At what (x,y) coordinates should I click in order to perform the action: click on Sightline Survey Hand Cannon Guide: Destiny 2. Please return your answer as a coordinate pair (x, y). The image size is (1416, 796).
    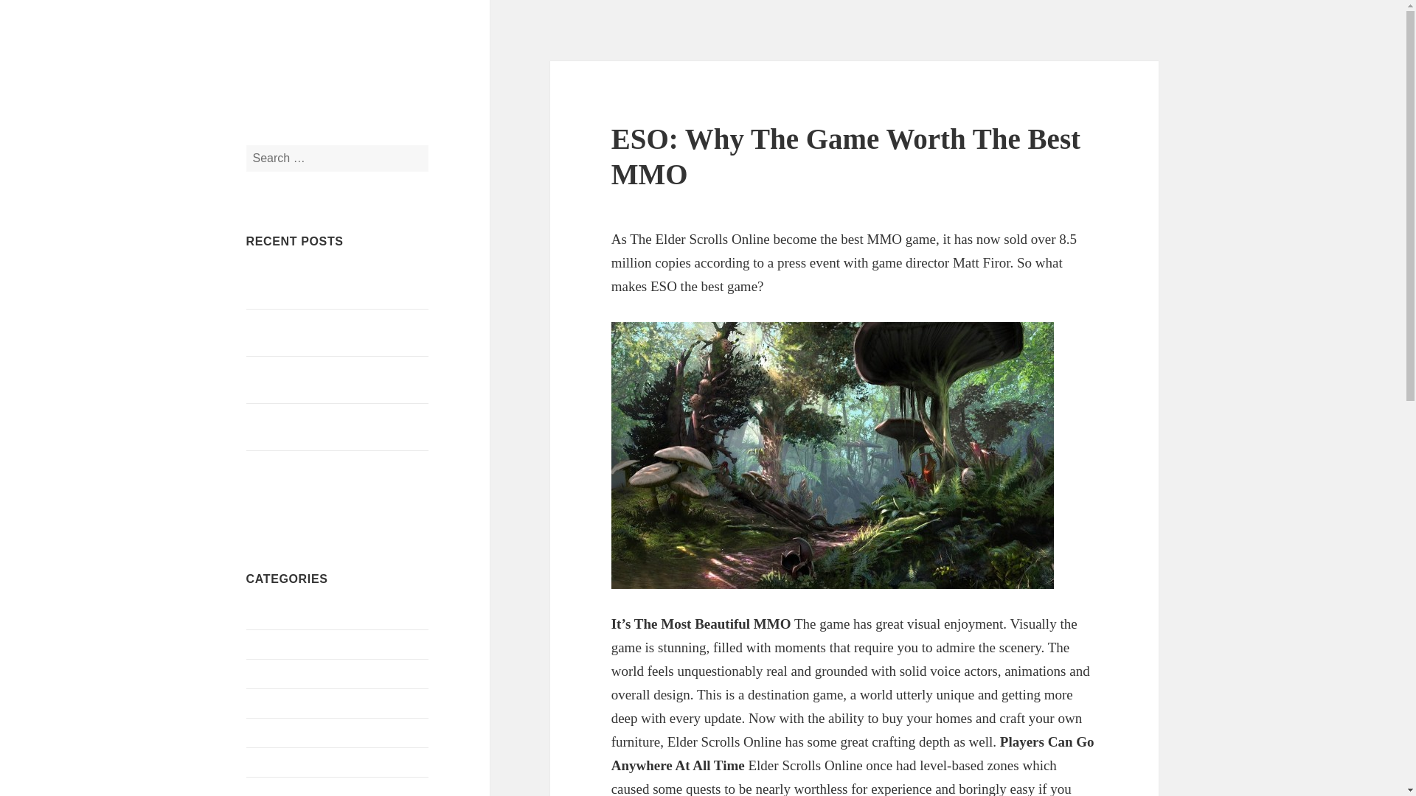
    Looking at the image, I should click on (338, 379).